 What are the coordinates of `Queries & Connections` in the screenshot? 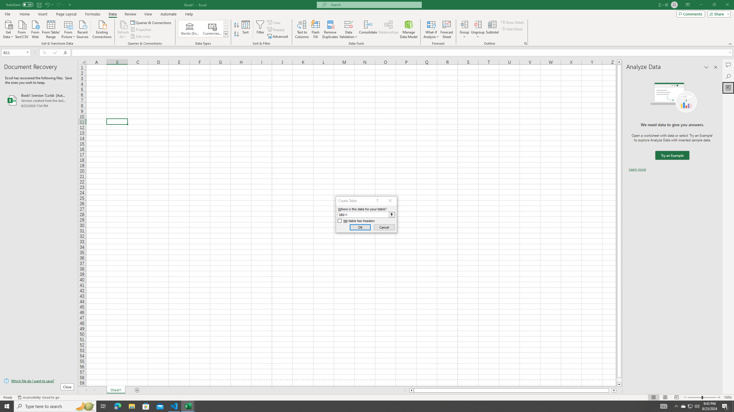 It's located at (151, 22).